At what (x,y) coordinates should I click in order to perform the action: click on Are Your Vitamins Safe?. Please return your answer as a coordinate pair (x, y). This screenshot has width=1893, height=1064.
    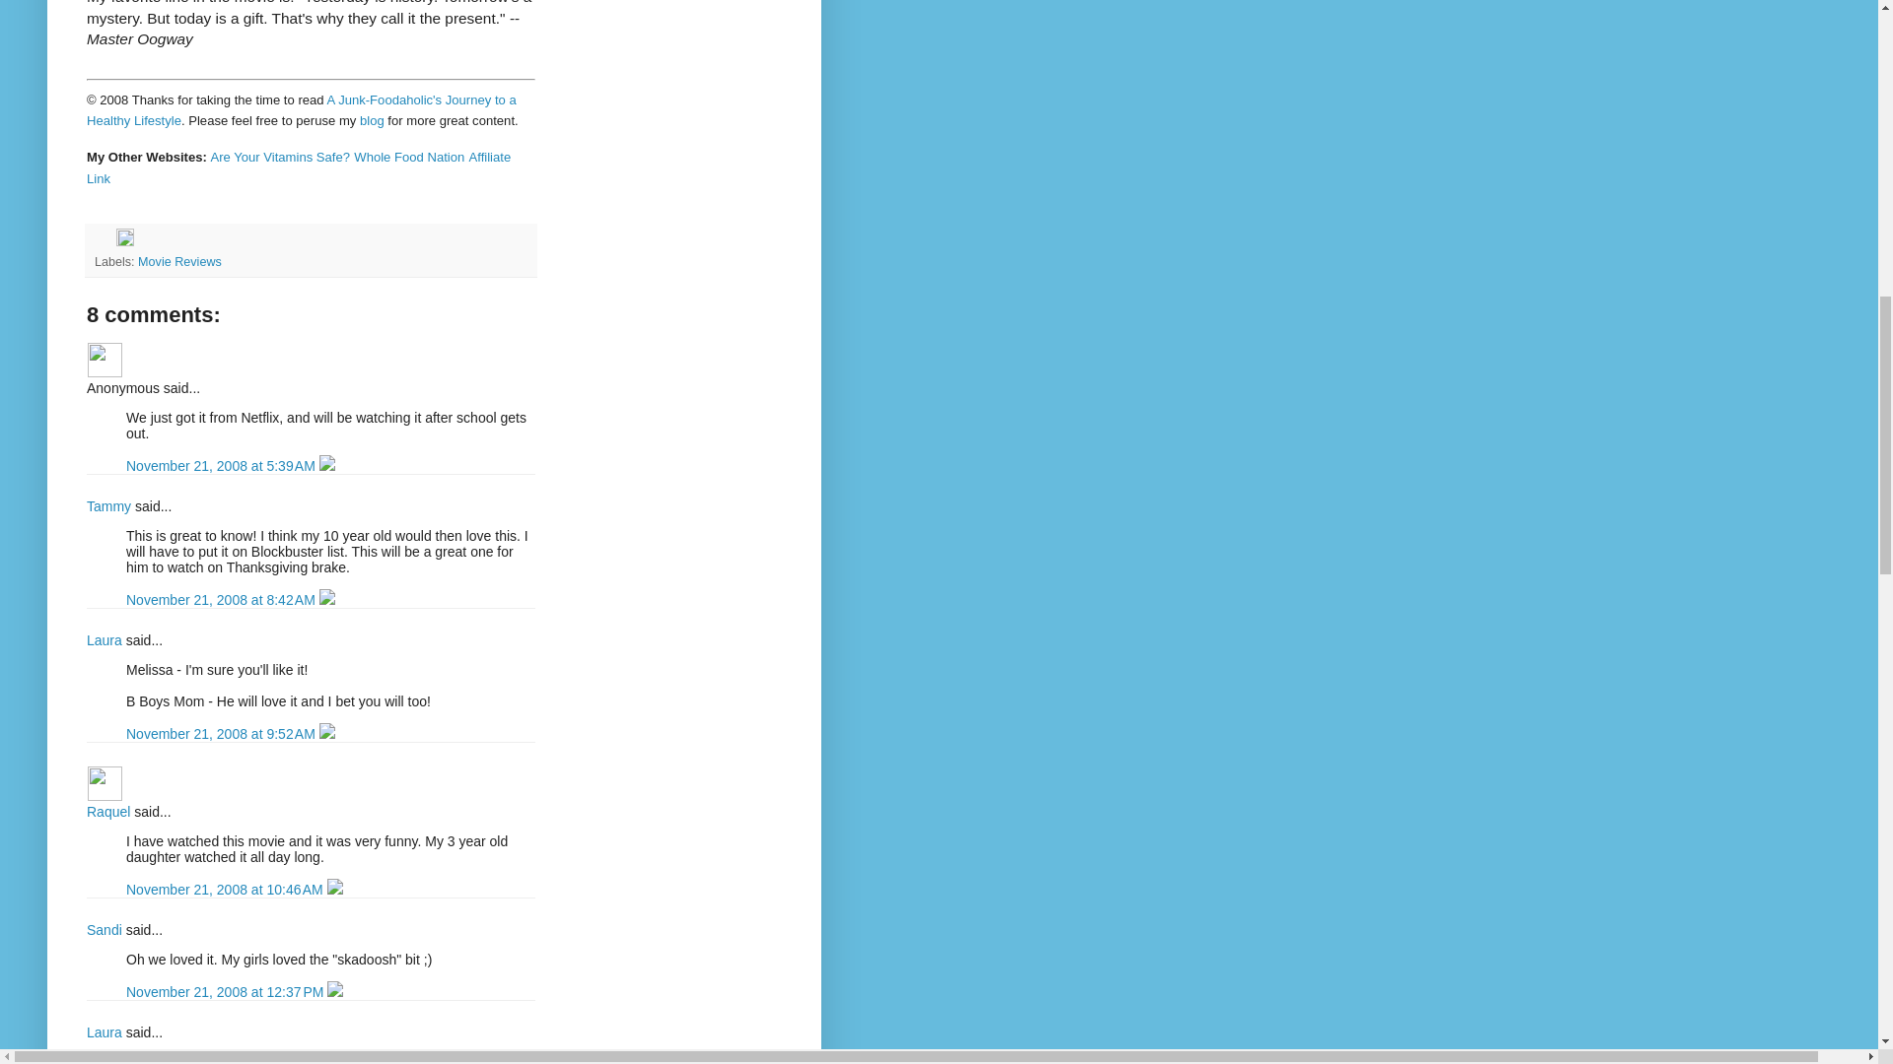
    Looking at the image, I should click on (280, 156).